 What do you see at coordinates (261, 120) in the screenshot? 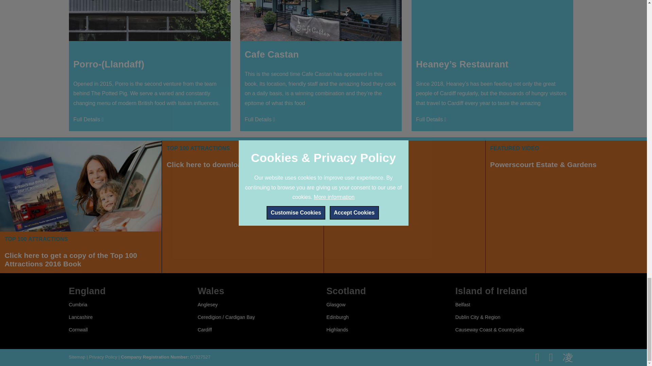
I see `Anglesey` at bounding box center [261, 120].